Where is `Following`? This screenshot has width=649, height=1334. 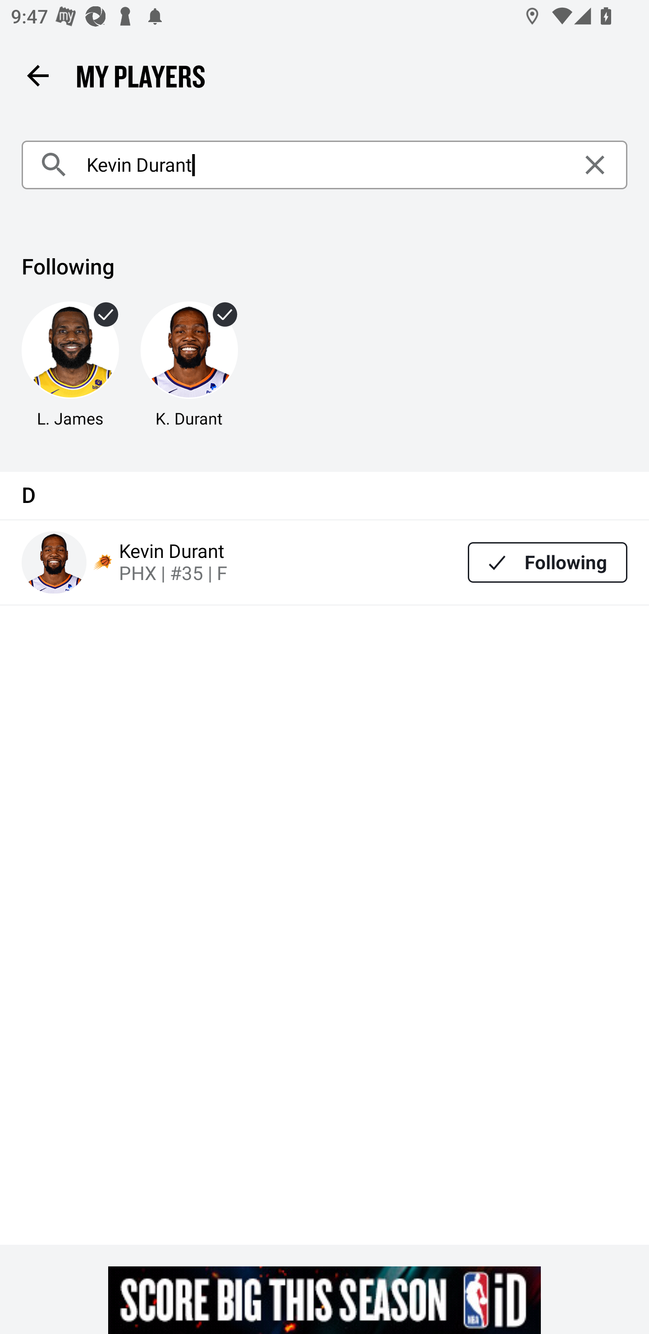
Following is located at coordinates (548, 562).